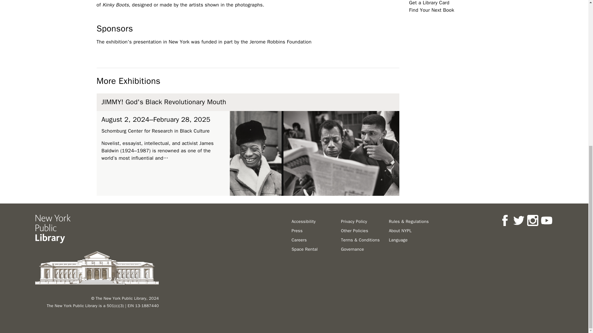  What do you see at coordinates (305, 249) in the screenshot?
I see `Space Rental` at bounding box center [305, 249].